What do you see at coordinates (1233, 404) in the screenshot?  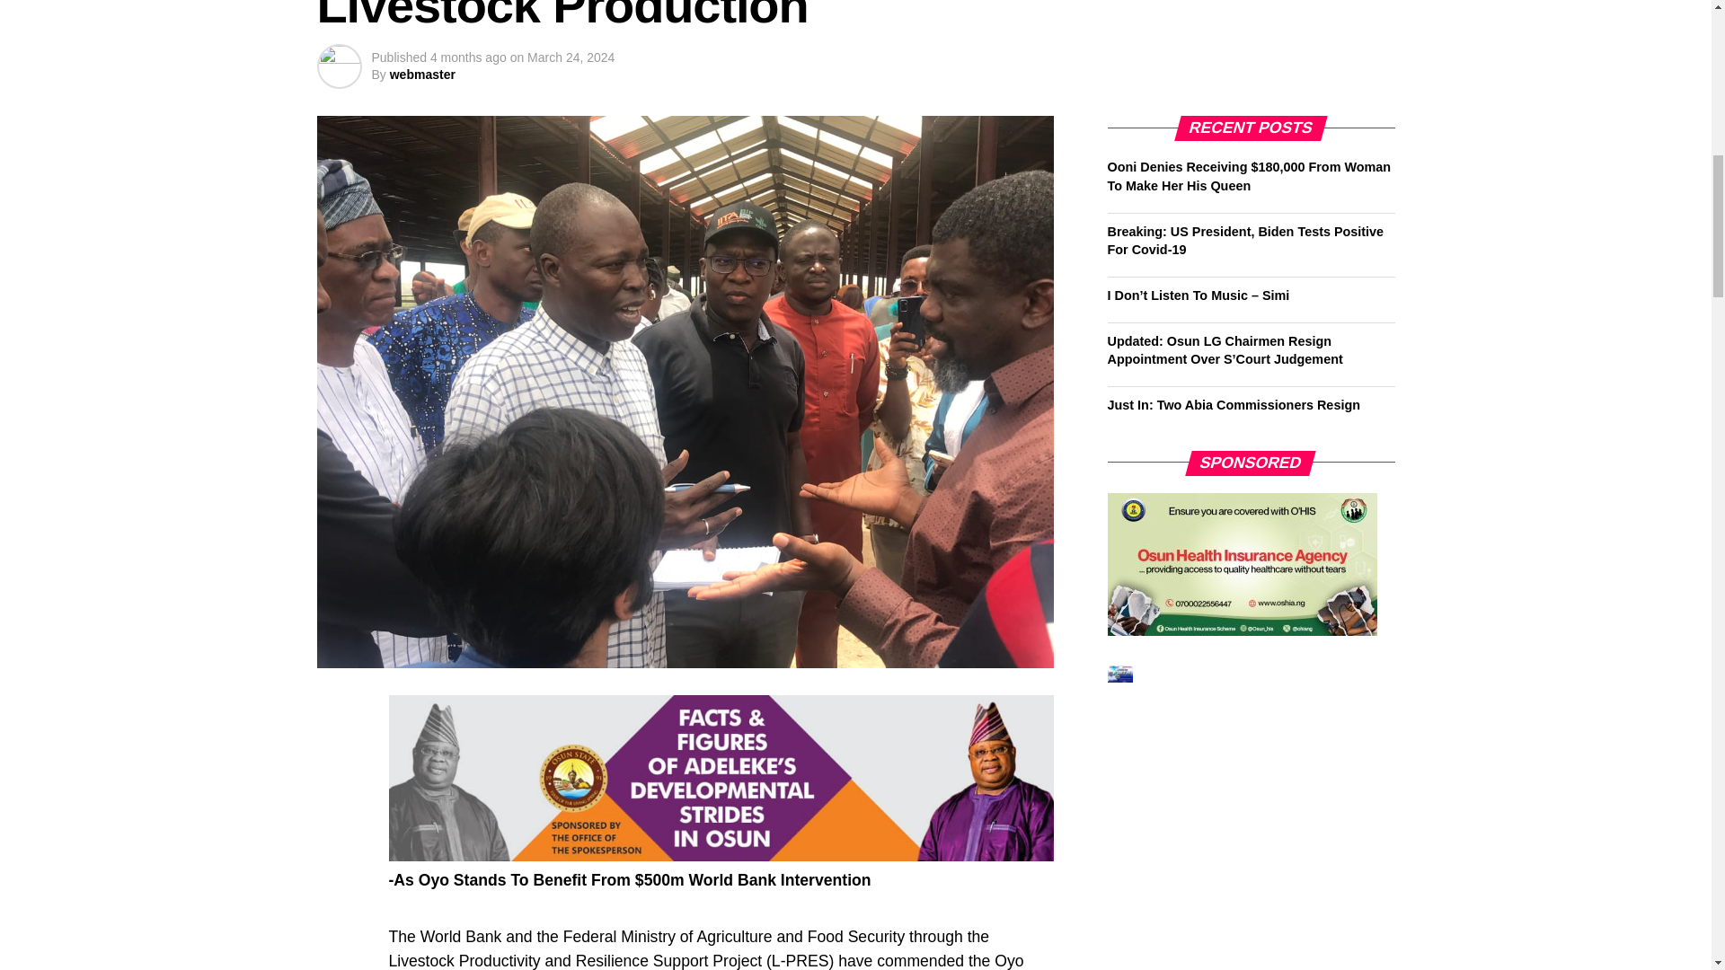 I see `Just In: Two Abia Commissioners Resign` at bounding box center [1233, 404].